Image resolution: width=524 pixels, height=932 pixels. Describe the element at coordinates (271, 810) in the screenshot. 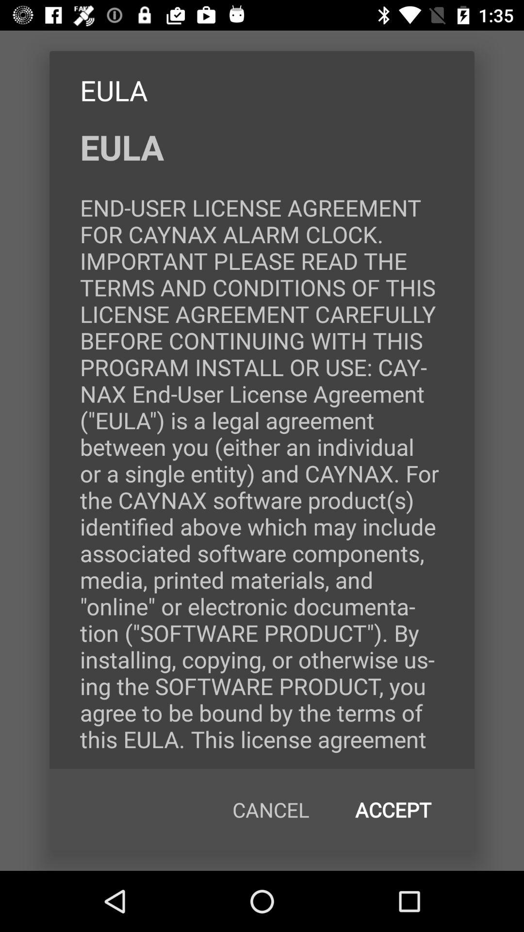

I see `choose the item next to the accept` at that location.